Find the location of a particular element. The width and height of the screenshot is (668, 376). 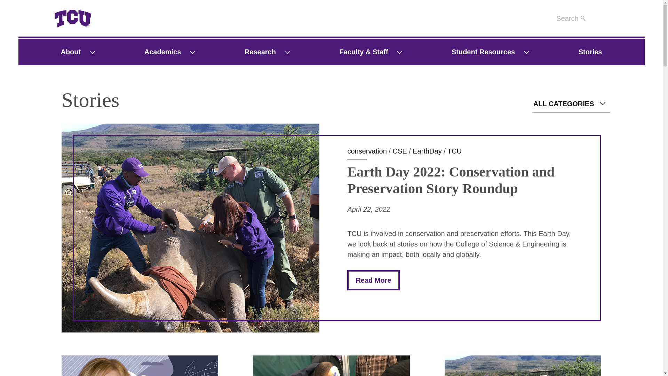

About is located at coordinates (67, 52).